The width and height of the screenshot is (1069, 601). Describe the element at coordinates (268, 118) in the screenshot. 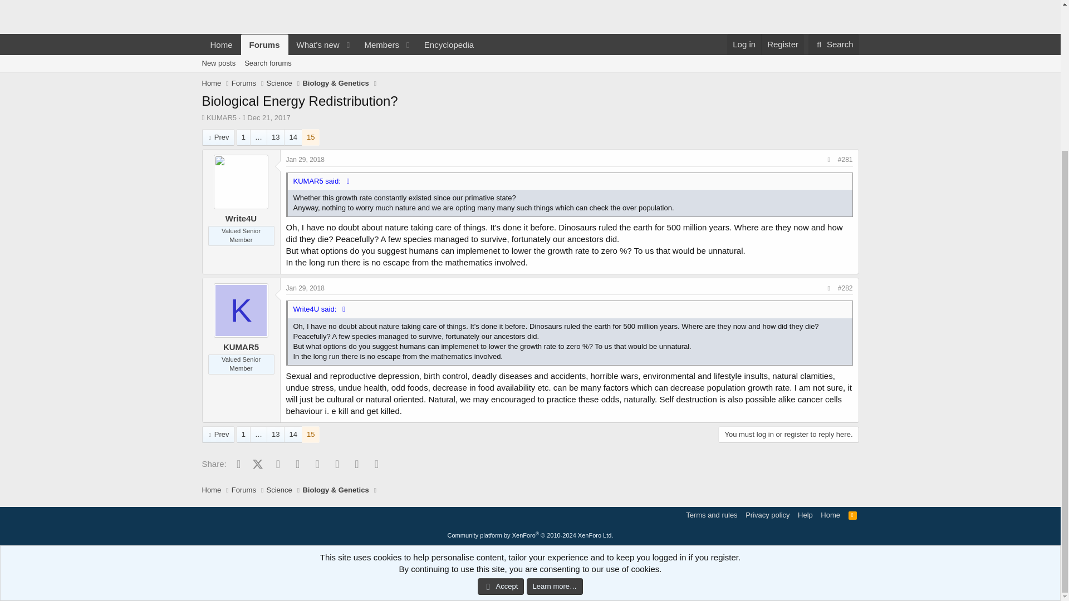

I see `Dec 21, 2017 at 9:08 AM` at that location.